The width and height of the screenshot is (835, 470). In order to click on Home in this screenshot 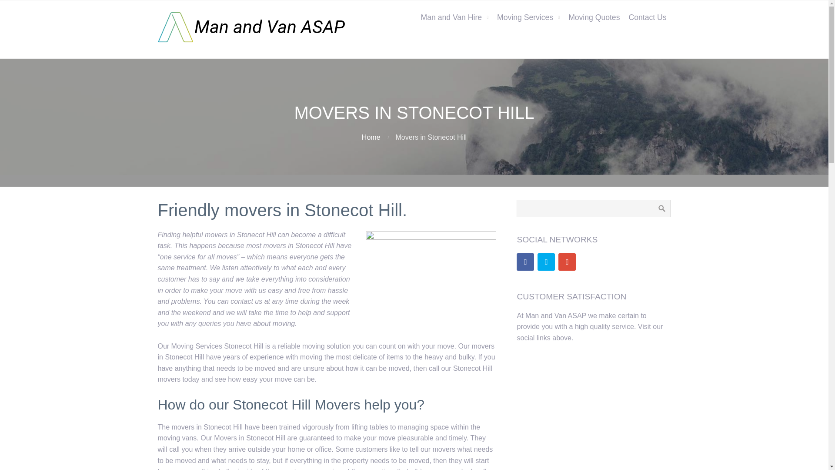, I will do `click(371, 137)`.